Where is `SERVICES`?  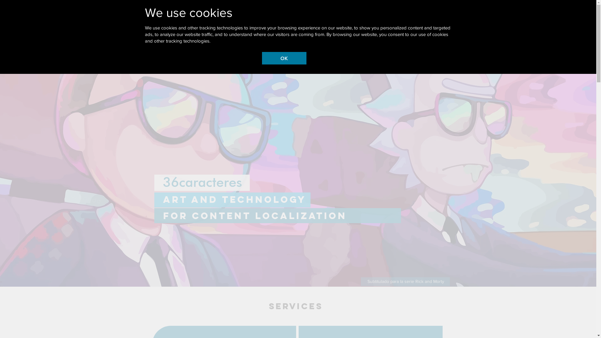
SERVICES is located at coordinates (296, 306).